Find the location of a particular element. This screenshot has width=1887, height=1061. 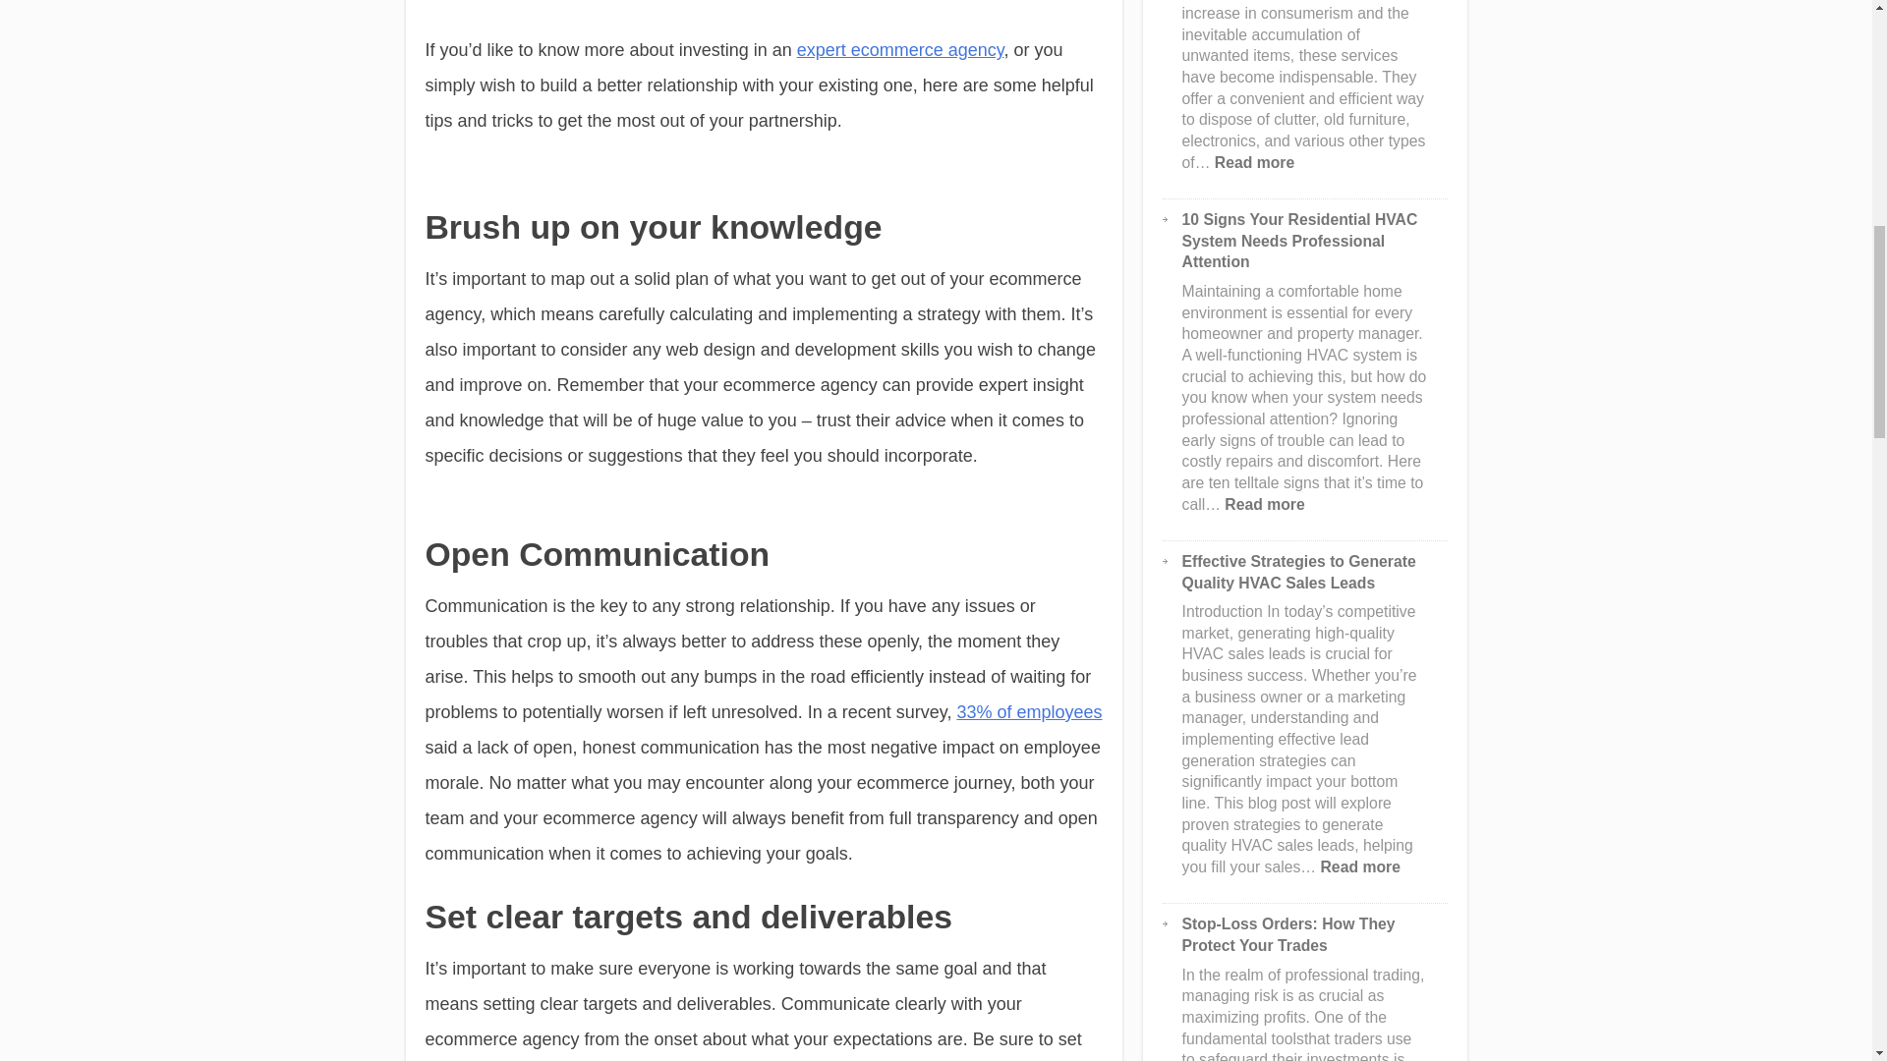

Effective Strategies to Generate Quality HVAC Sales Leads is located at coordinates (1299, 572).